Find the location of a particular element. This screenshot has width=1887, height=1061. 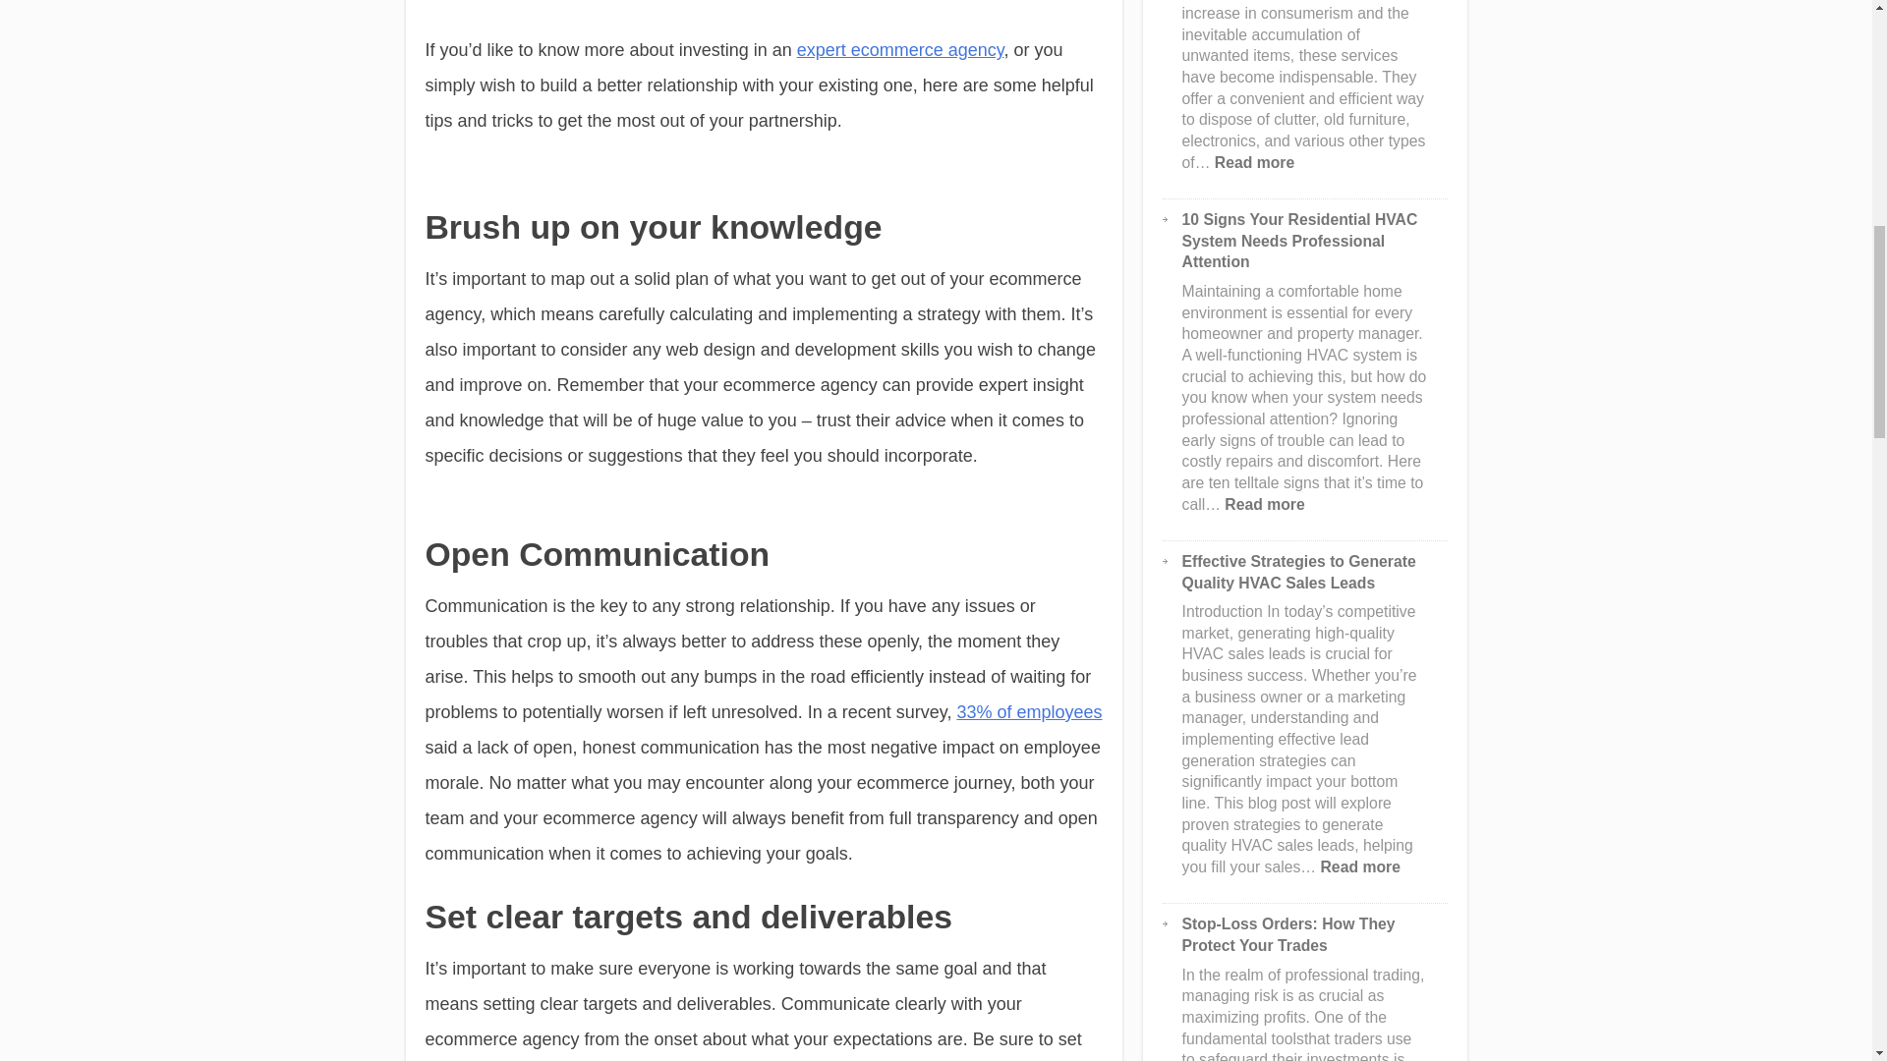

Effective Strategies to Generate Quality HVAC Sales Leads is located at coordinates (1299, 572).